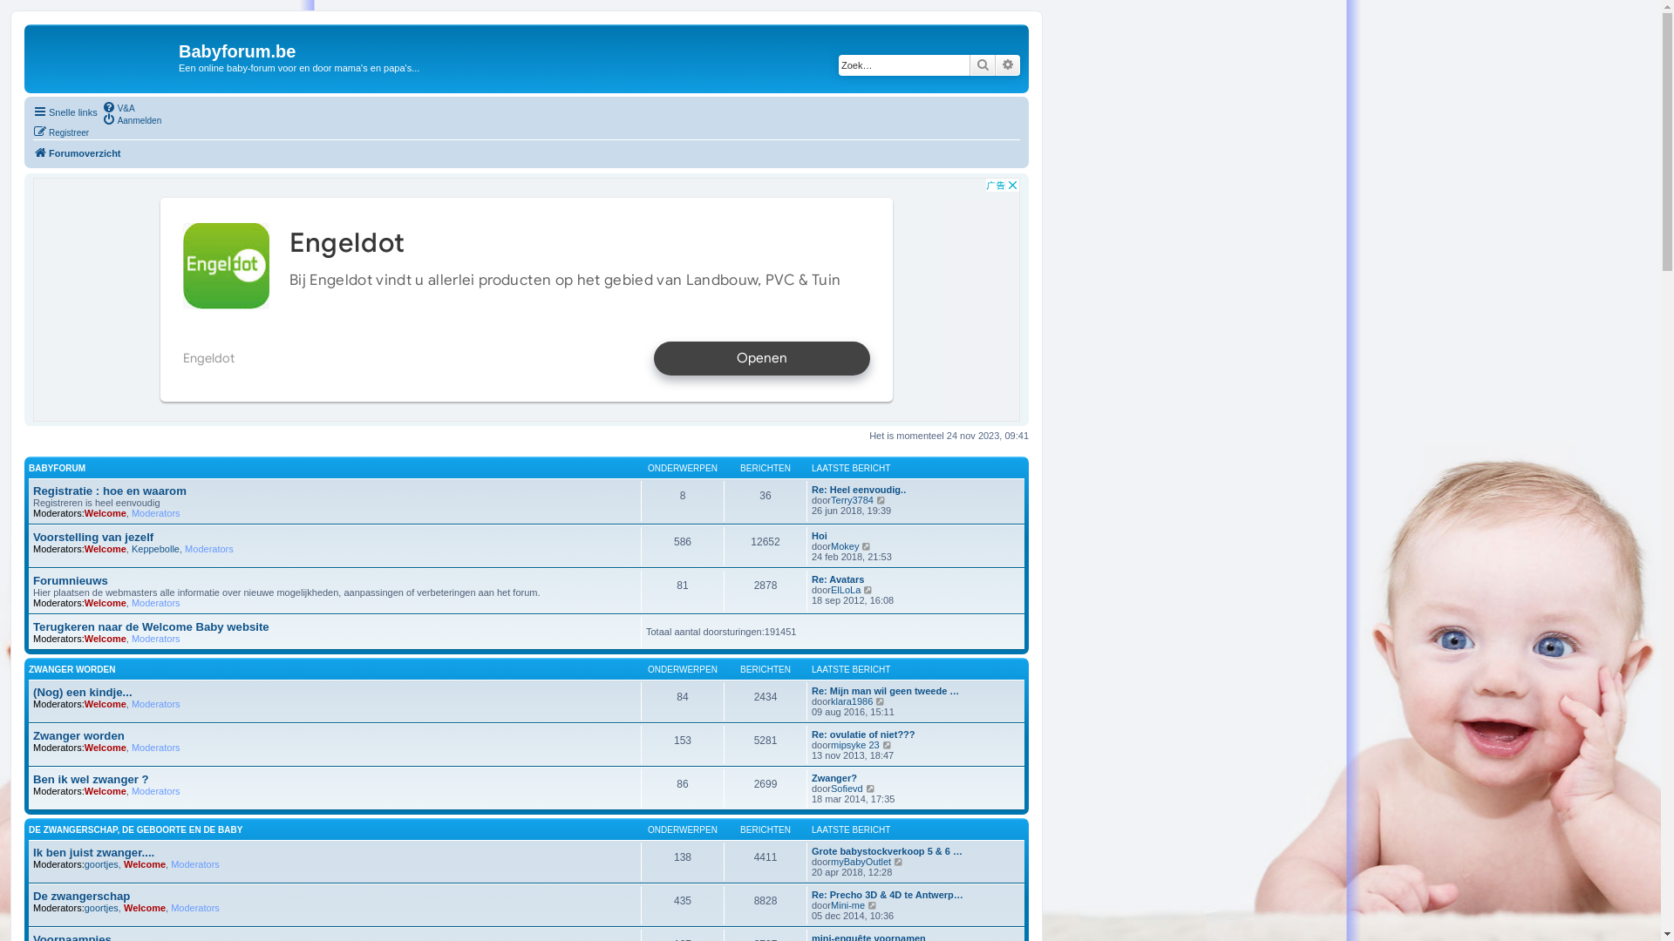  What do you see at coordinates (119, 107) in the screenshot?
I see `V&A` at bounding box center [119, 107].